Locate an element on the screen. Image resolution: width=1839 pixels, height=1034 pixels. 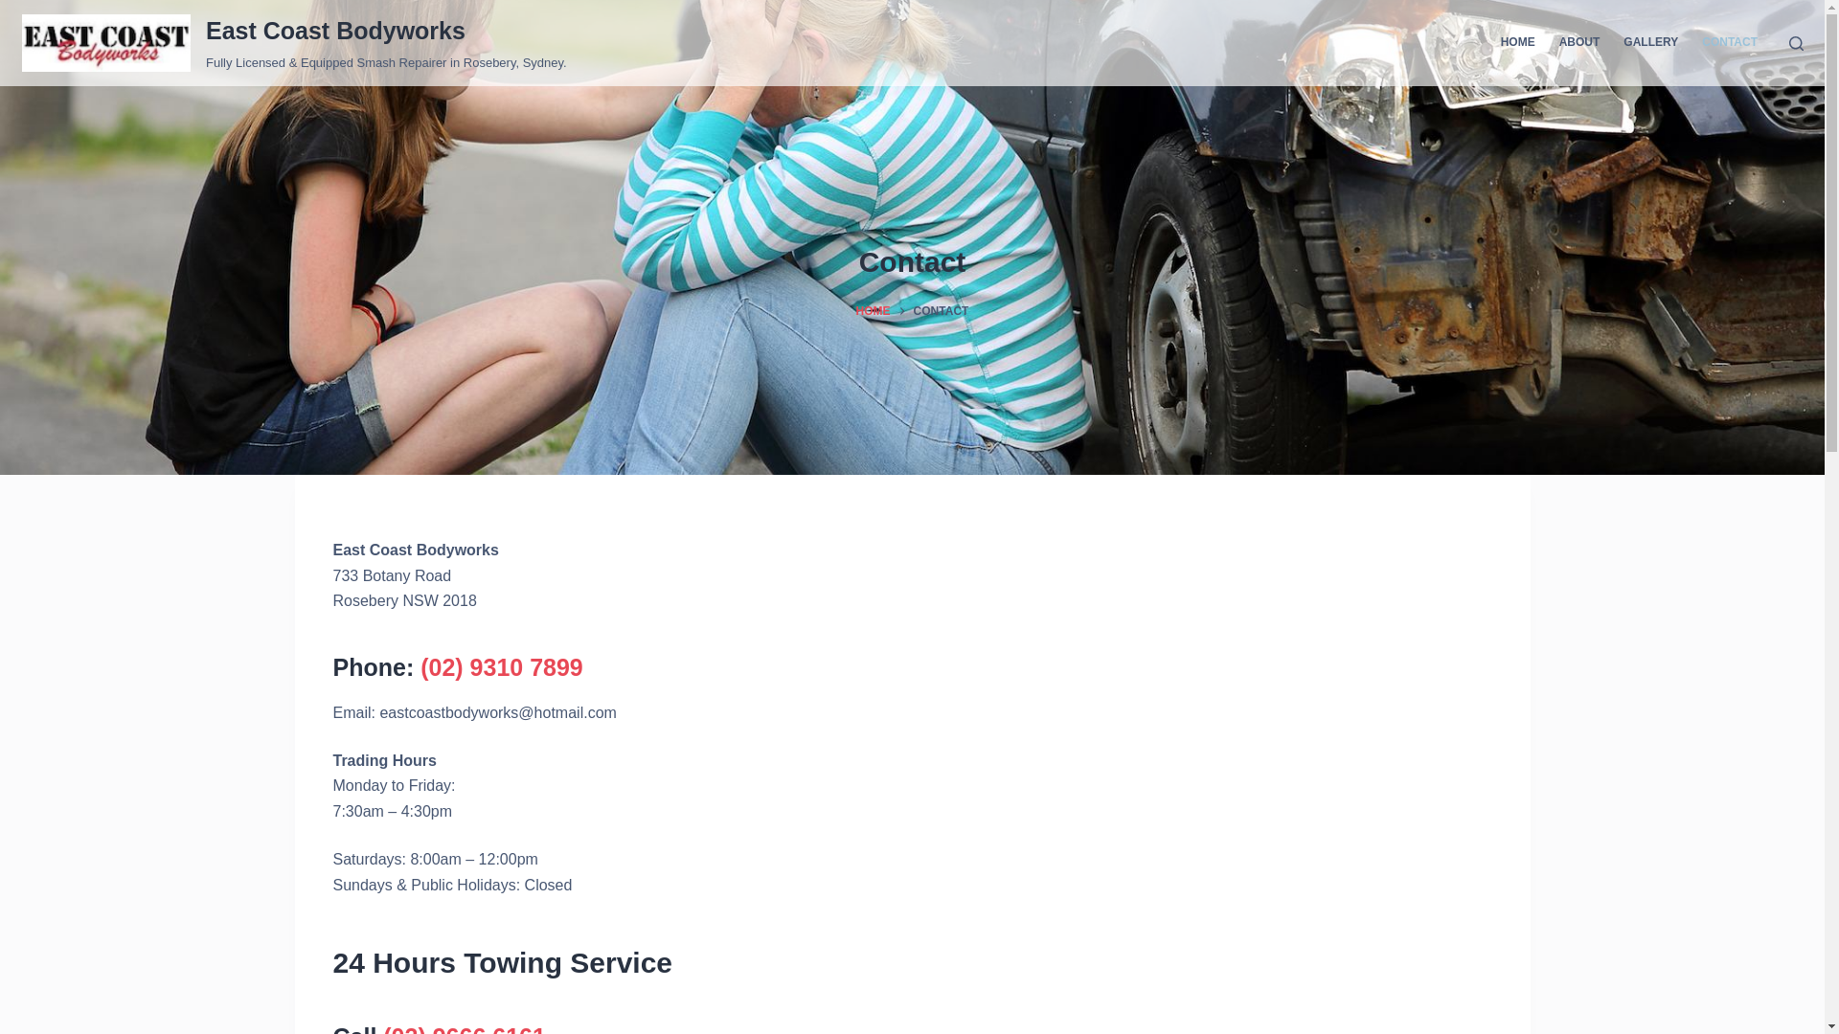
CONTACT is located at coordinates (1730, 43).